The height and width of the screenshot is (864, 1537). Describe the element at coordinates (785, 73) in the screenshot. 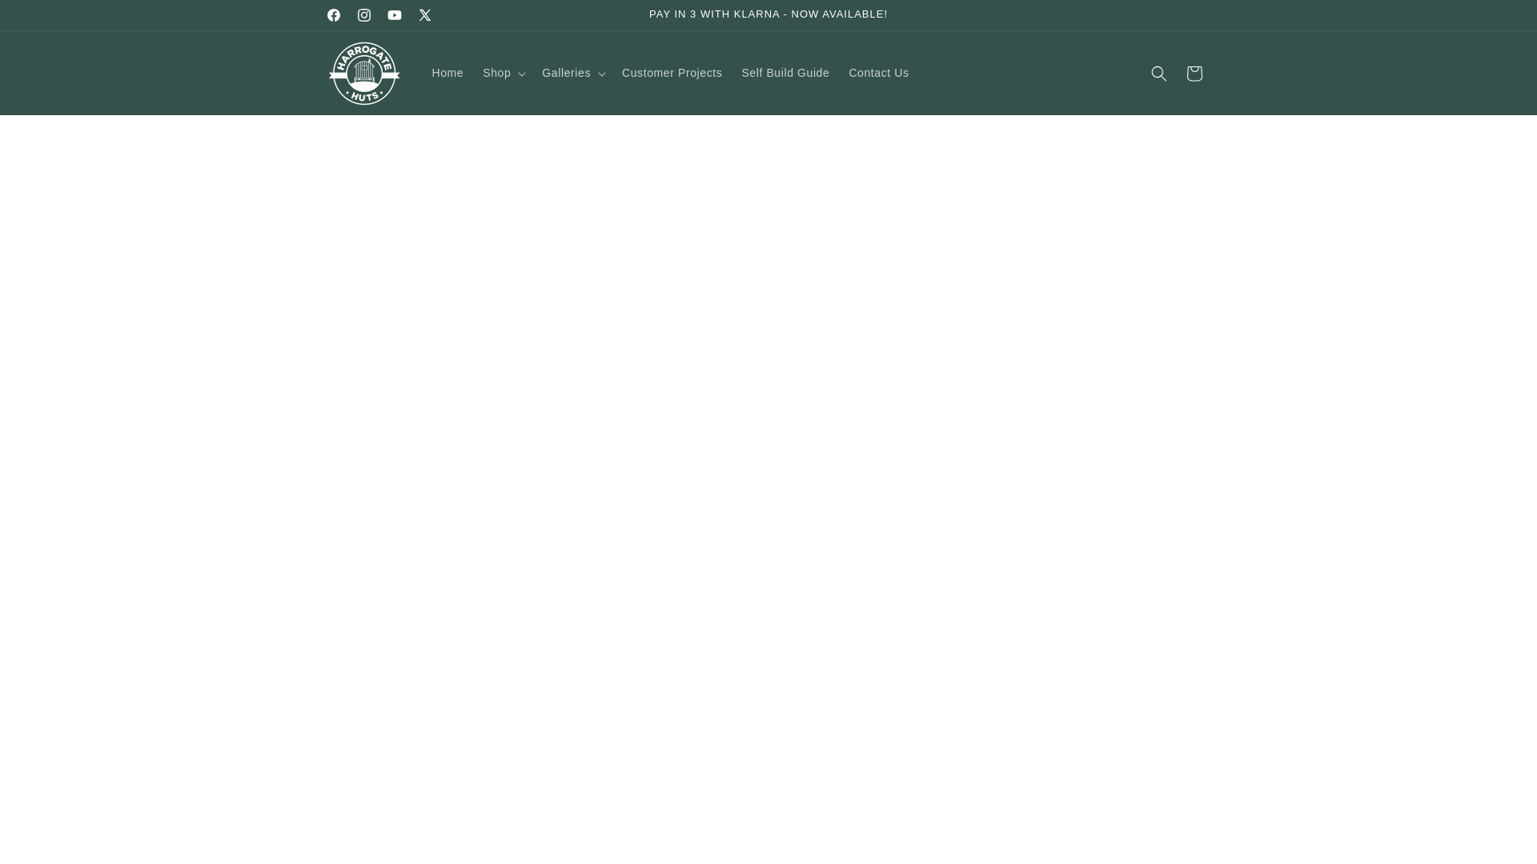

I see `Self Build Guide` at that location.